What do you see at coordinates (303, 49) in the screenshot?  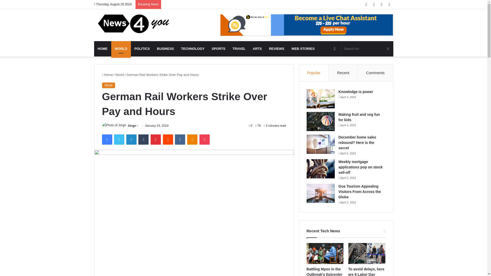 I see `WEB STORIES` at bounding box center [303, 49].